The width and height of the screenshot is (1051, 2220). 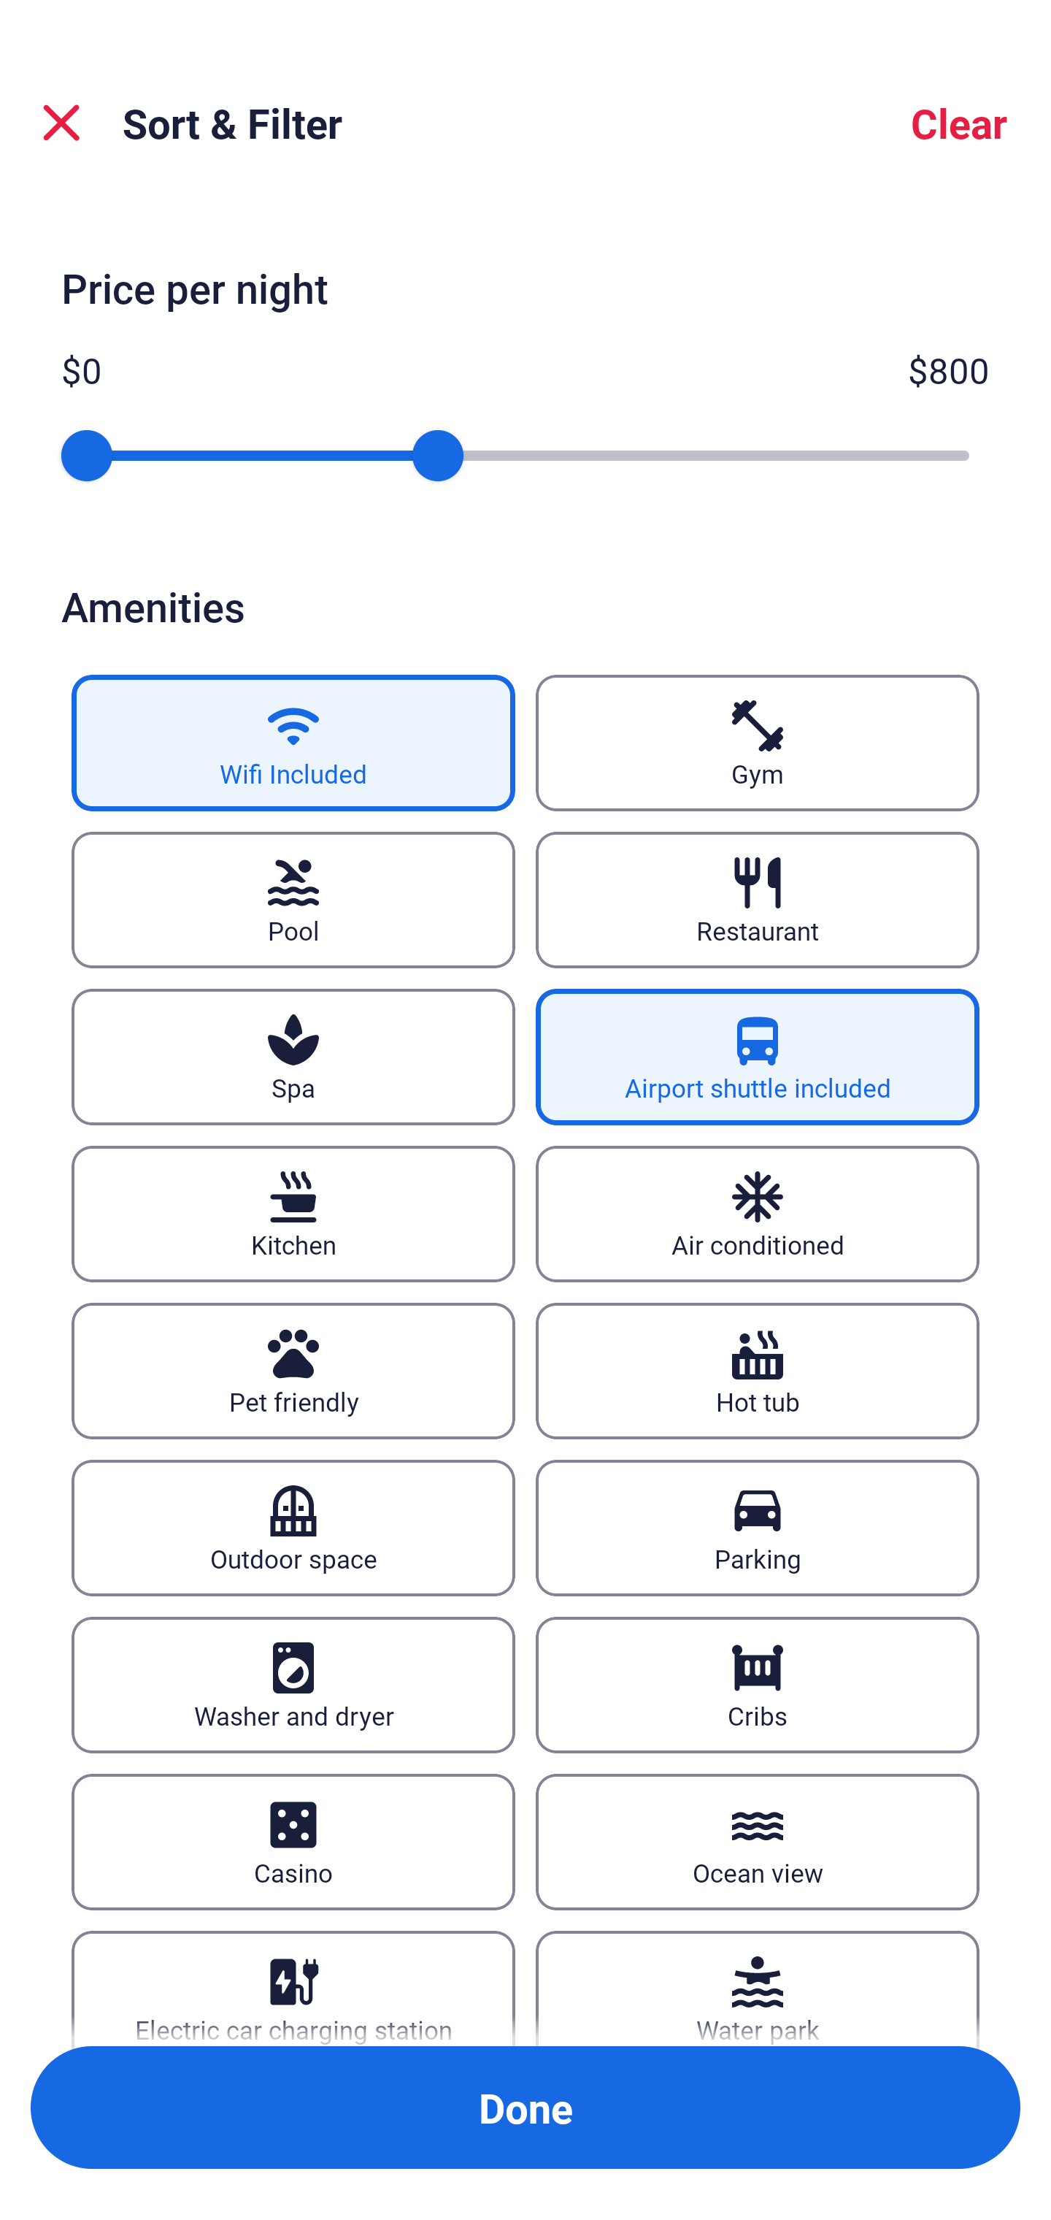 I want to click on Restaurant, so click(x=758, y=900).